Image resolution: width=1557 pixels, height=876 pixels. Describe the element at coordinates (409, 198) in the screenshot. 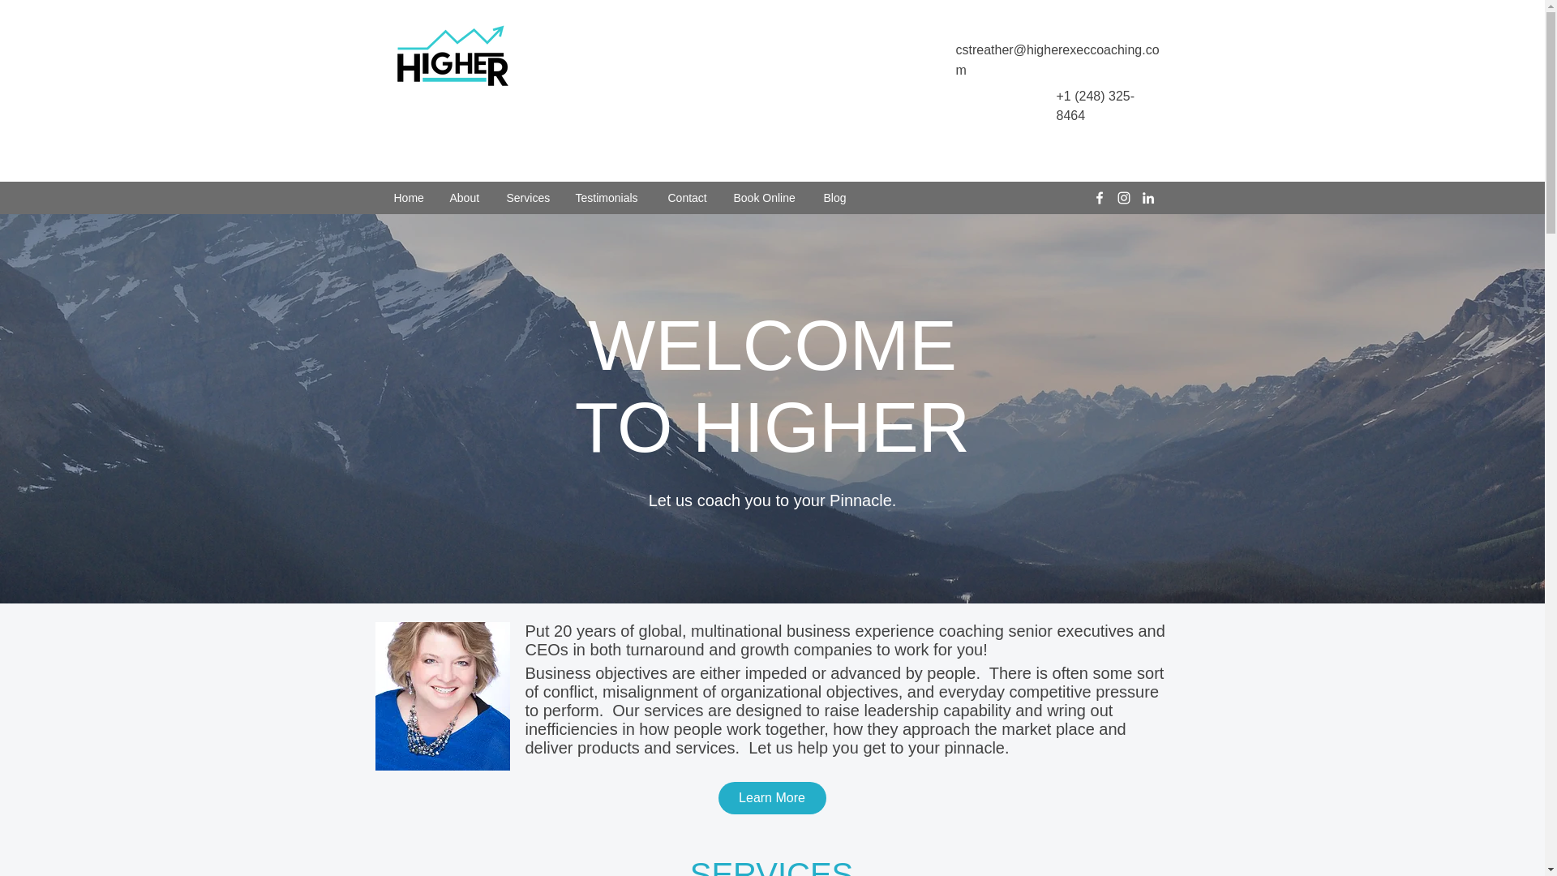

I see `Home` at that location.